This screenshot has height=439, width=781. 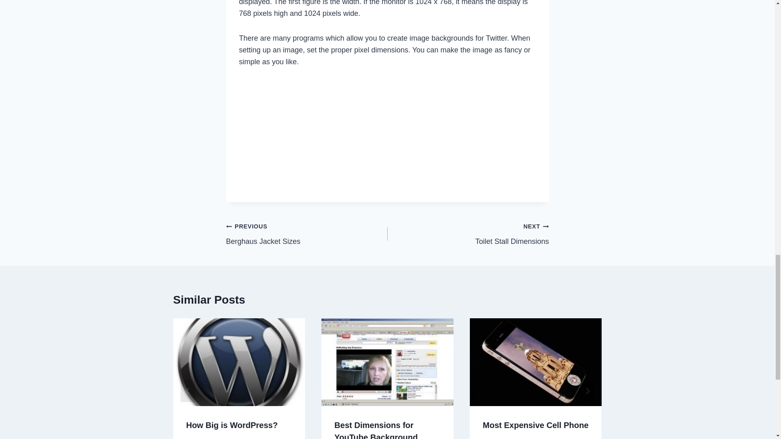 What do you see at coordinates (307, 234) in the screenshot?
I see `Advertisement` at bounding box center [307, 234].